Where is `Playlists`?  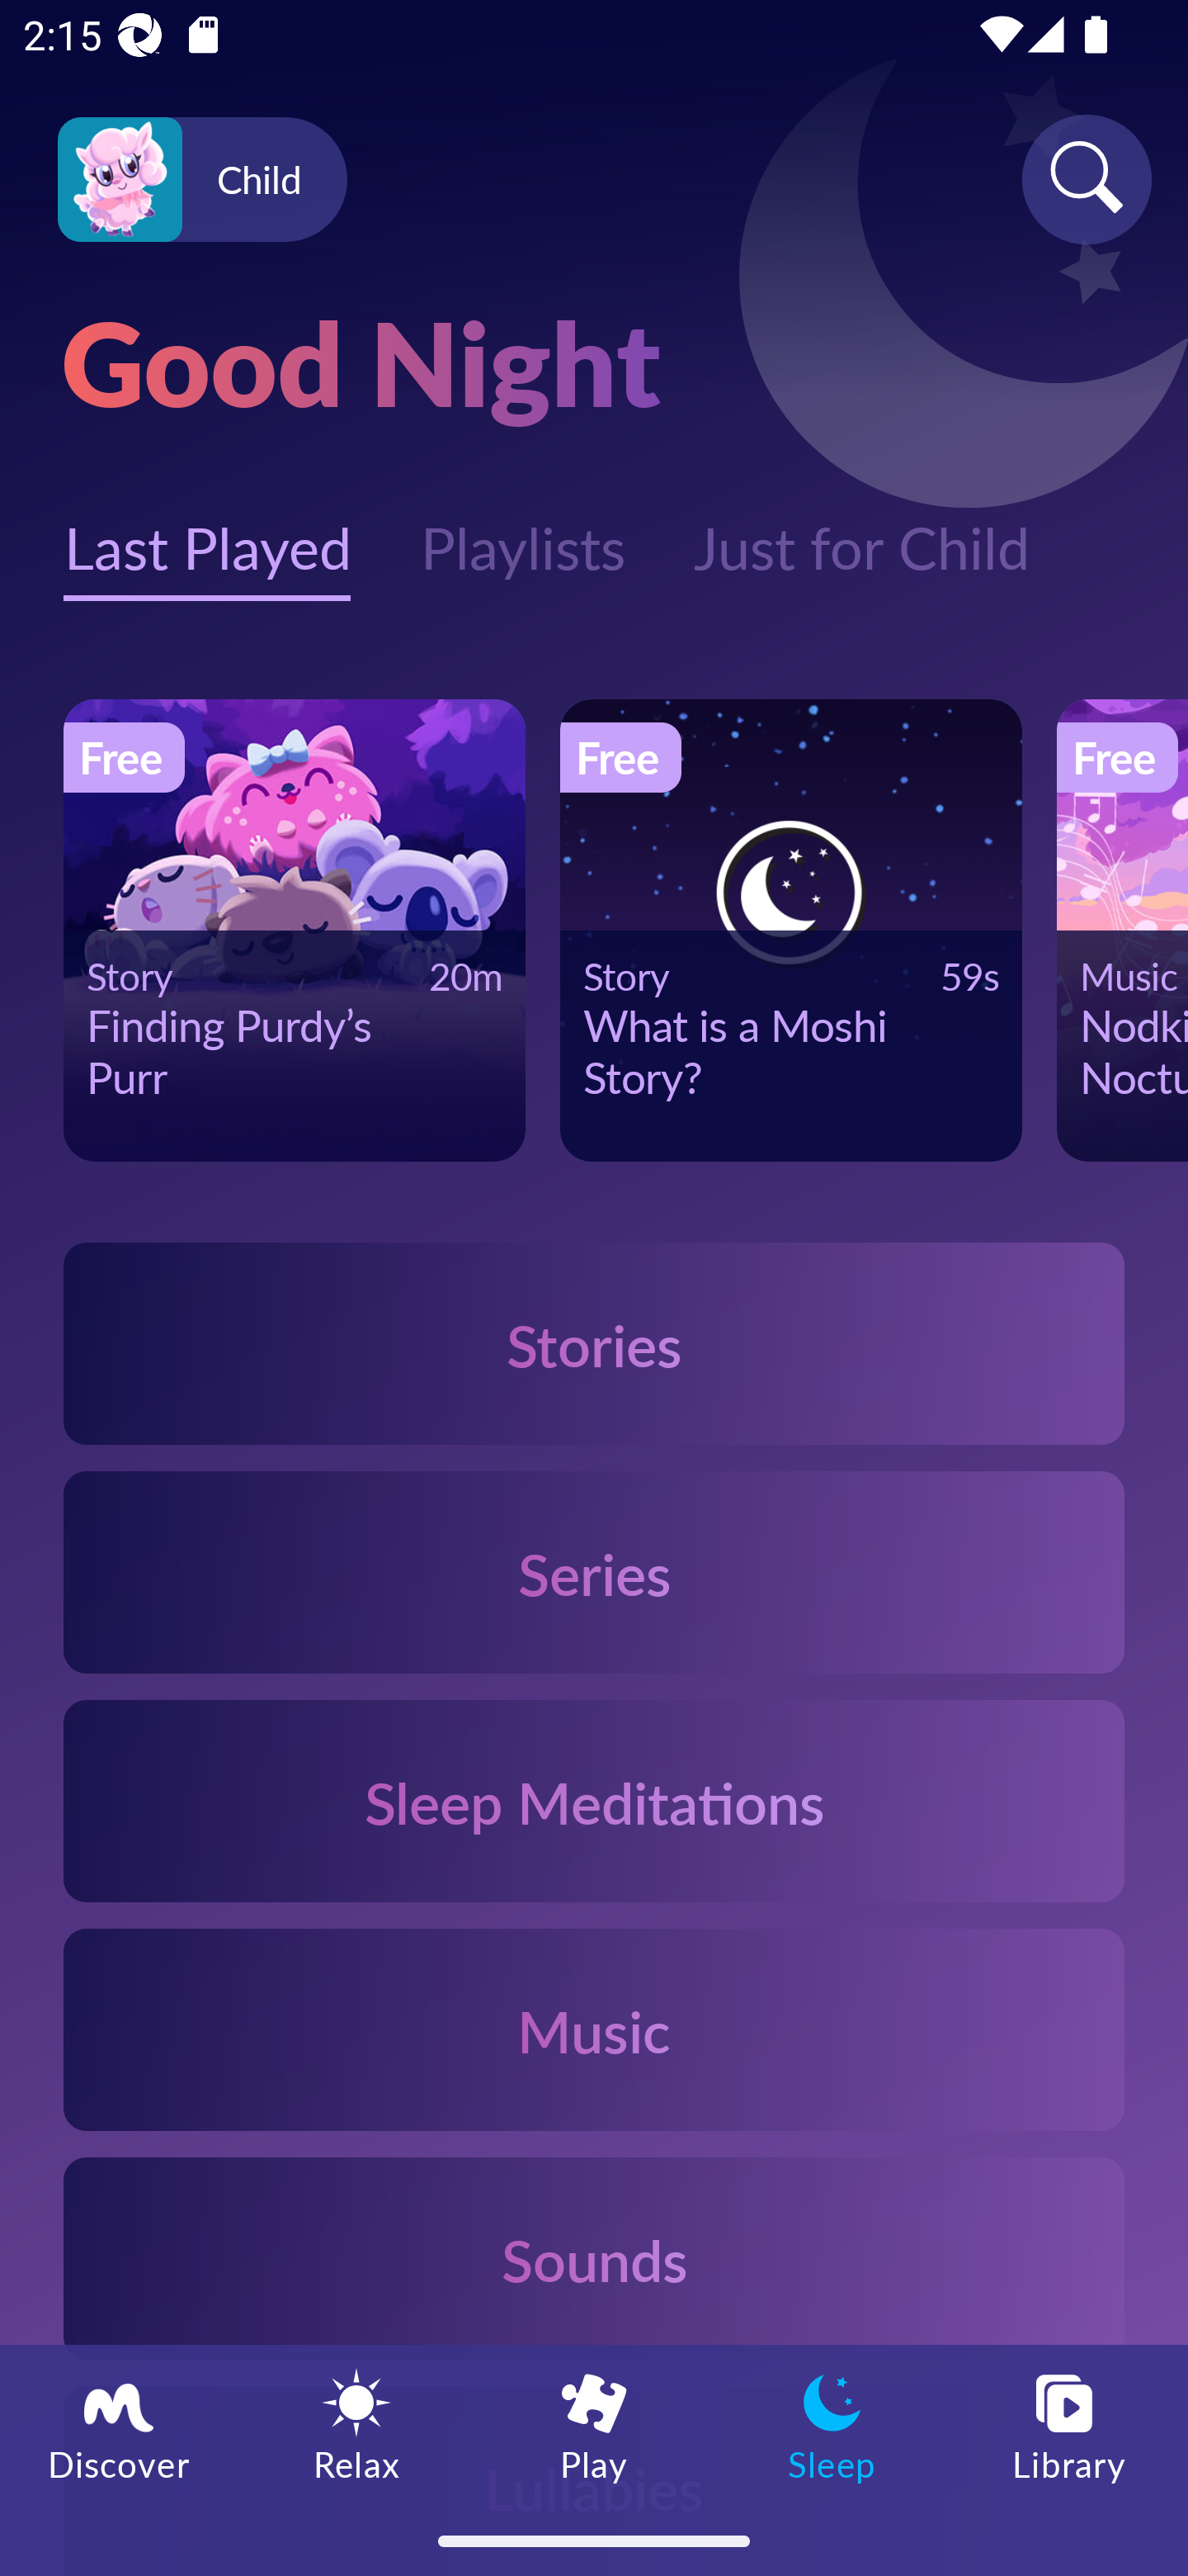
Playlists is located at coordinates (521, 530).